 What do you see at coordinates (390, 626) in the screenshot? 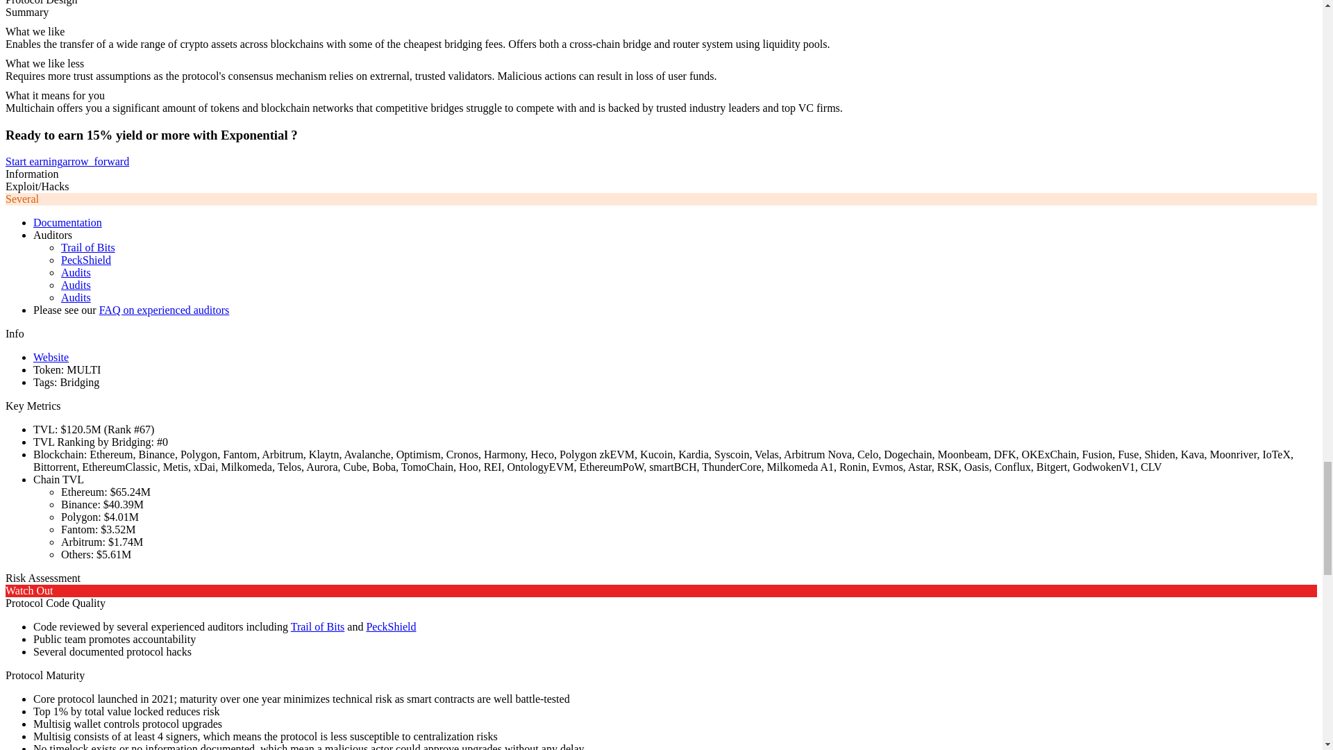
I see `PeckShield` at bounding box center [390, 626].